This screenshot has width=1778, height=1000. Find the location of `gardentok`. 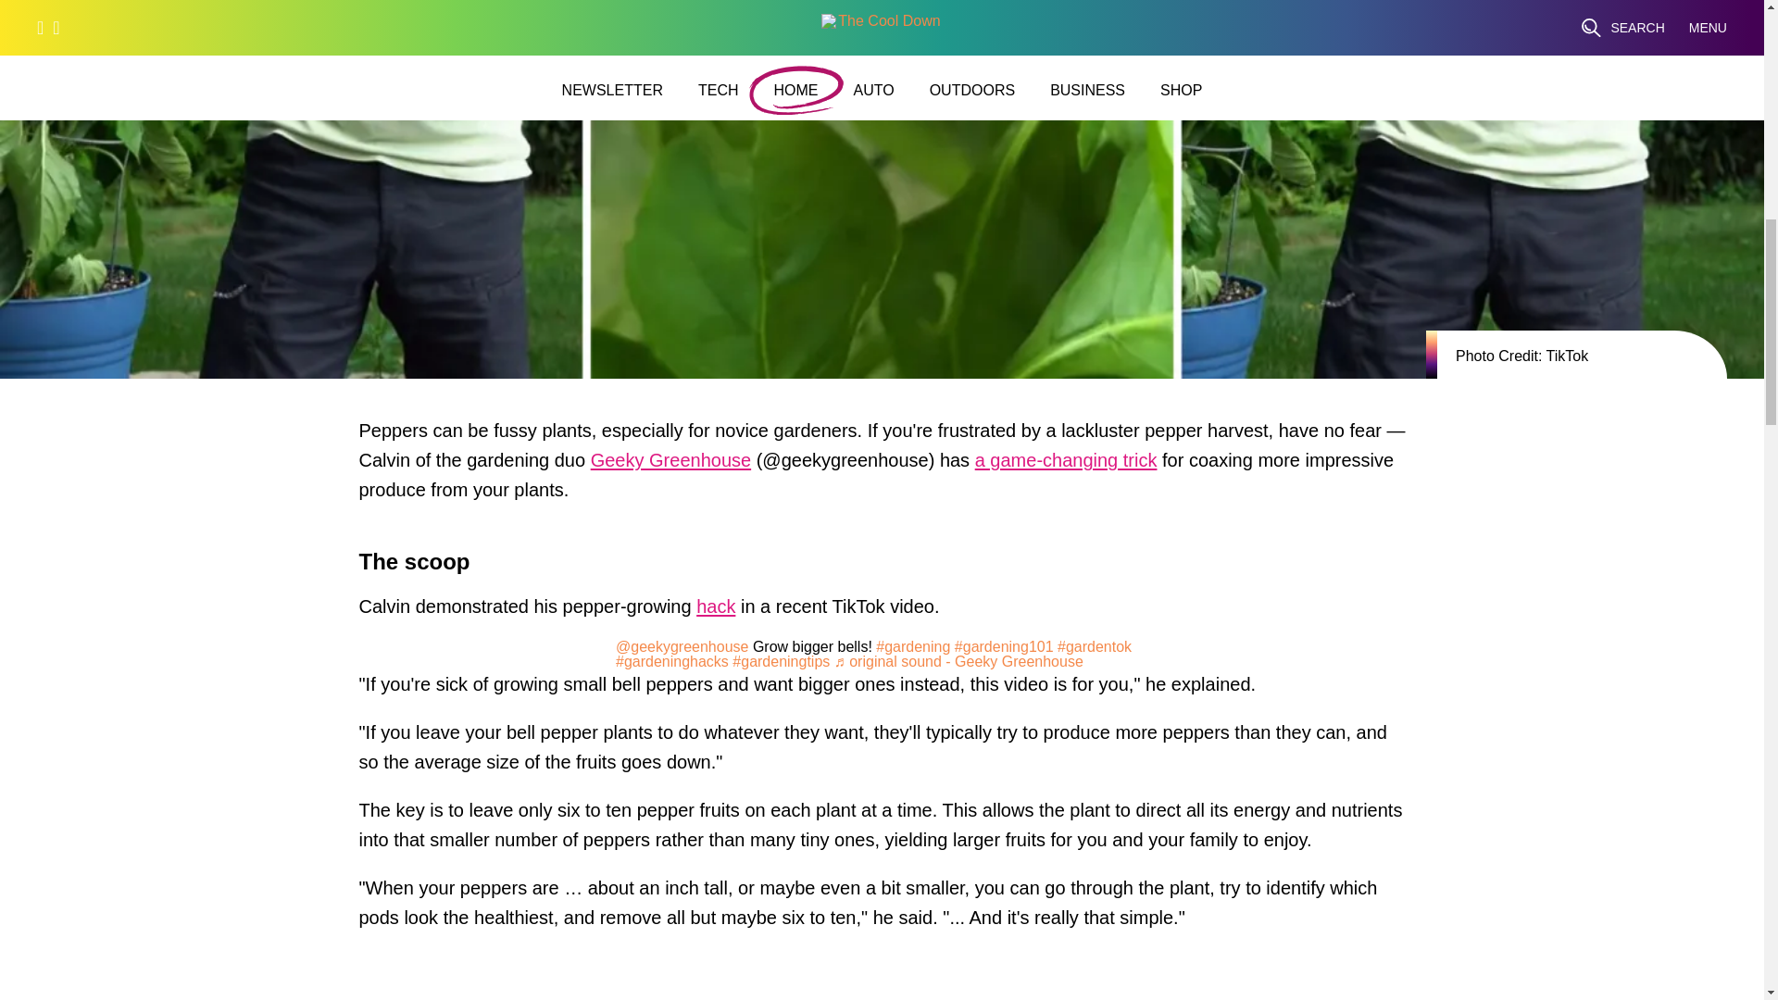

gardentok is located at coordinates (1095, 646).